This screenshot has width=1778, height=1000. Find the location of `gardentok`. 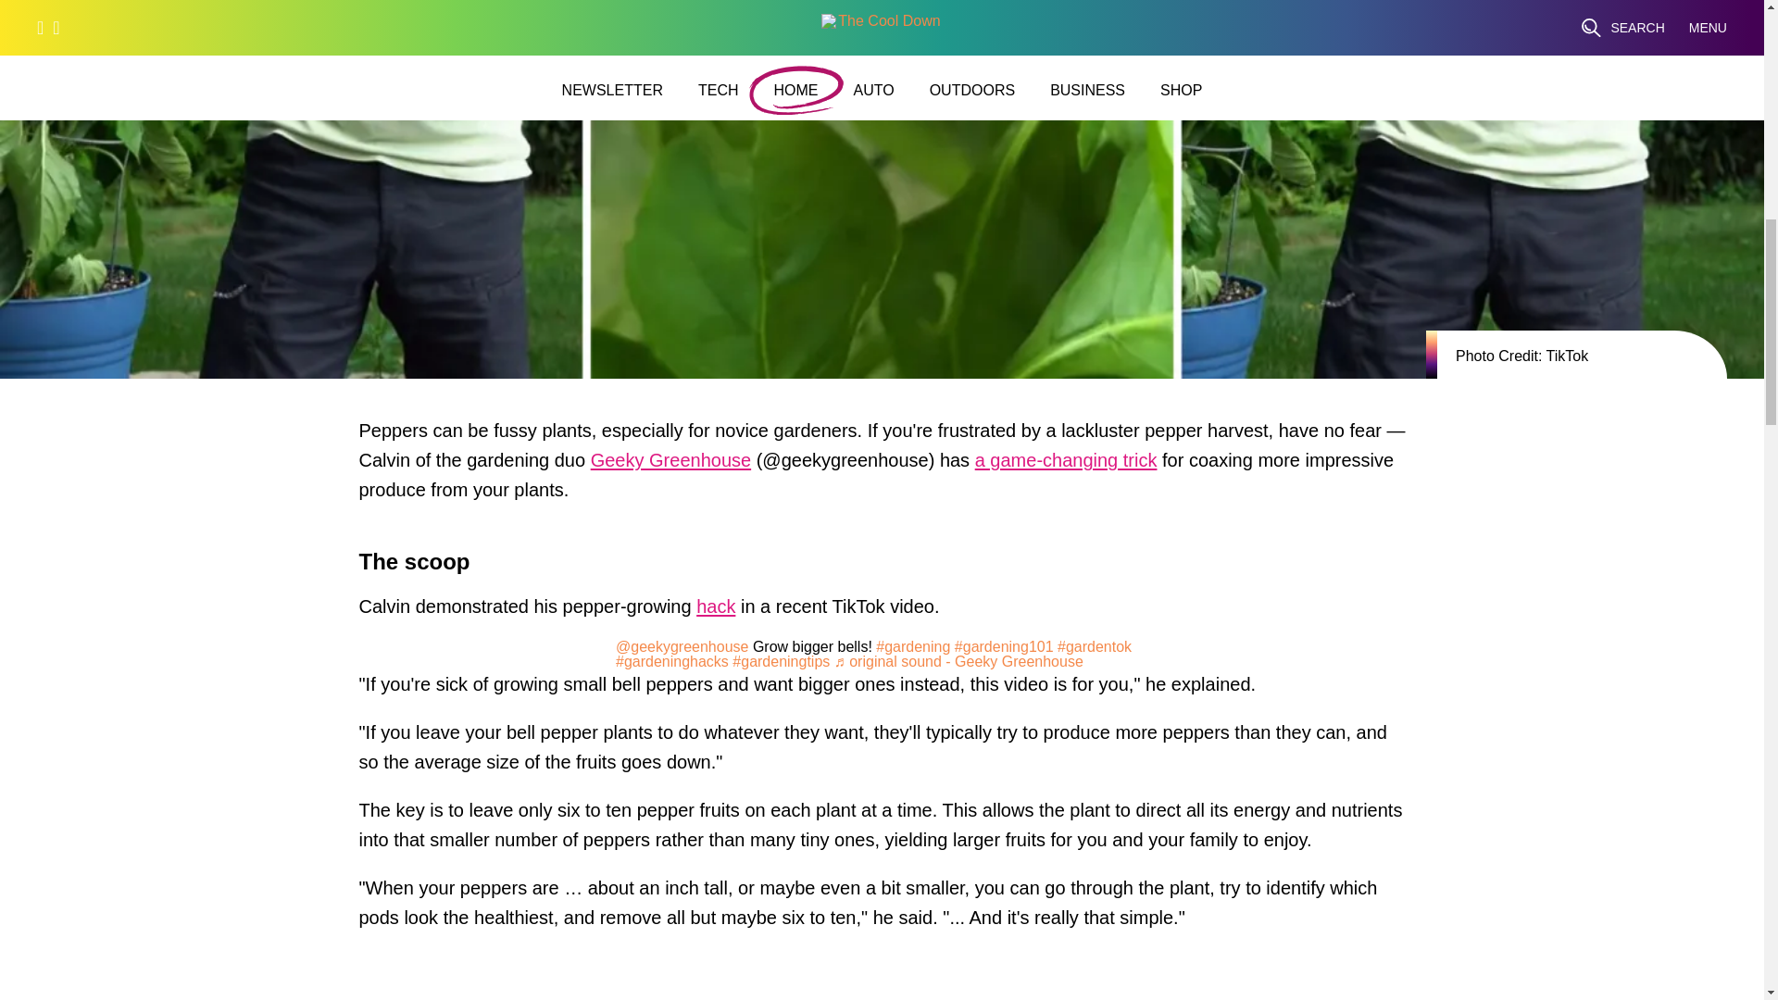

gardentok is located at coordinates (1095, 646).